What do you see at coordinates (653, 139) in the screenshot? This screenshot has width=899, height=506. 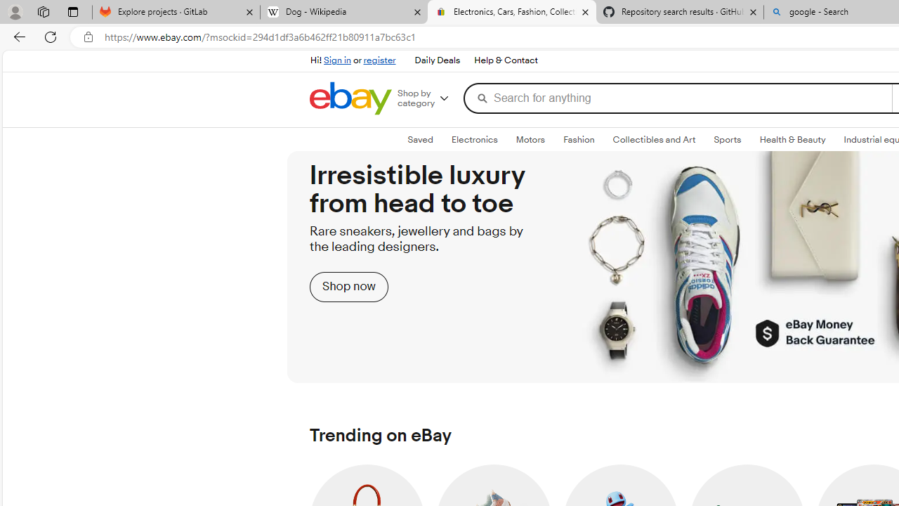 I see `Collectibles and Art` at bounding box center [653, 139].